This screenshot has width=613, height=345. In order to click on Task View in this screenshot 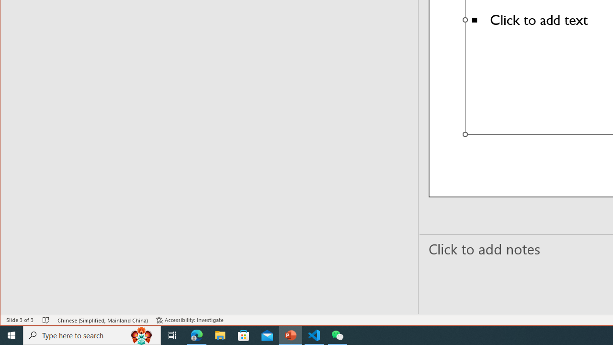, I will do `click(172, 335)`.